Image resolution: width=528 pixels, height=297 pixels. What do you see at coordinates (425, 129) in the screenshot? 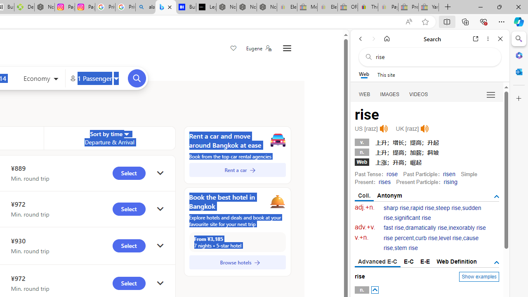
I see `Click to listen` at bounding box center [425, 129].